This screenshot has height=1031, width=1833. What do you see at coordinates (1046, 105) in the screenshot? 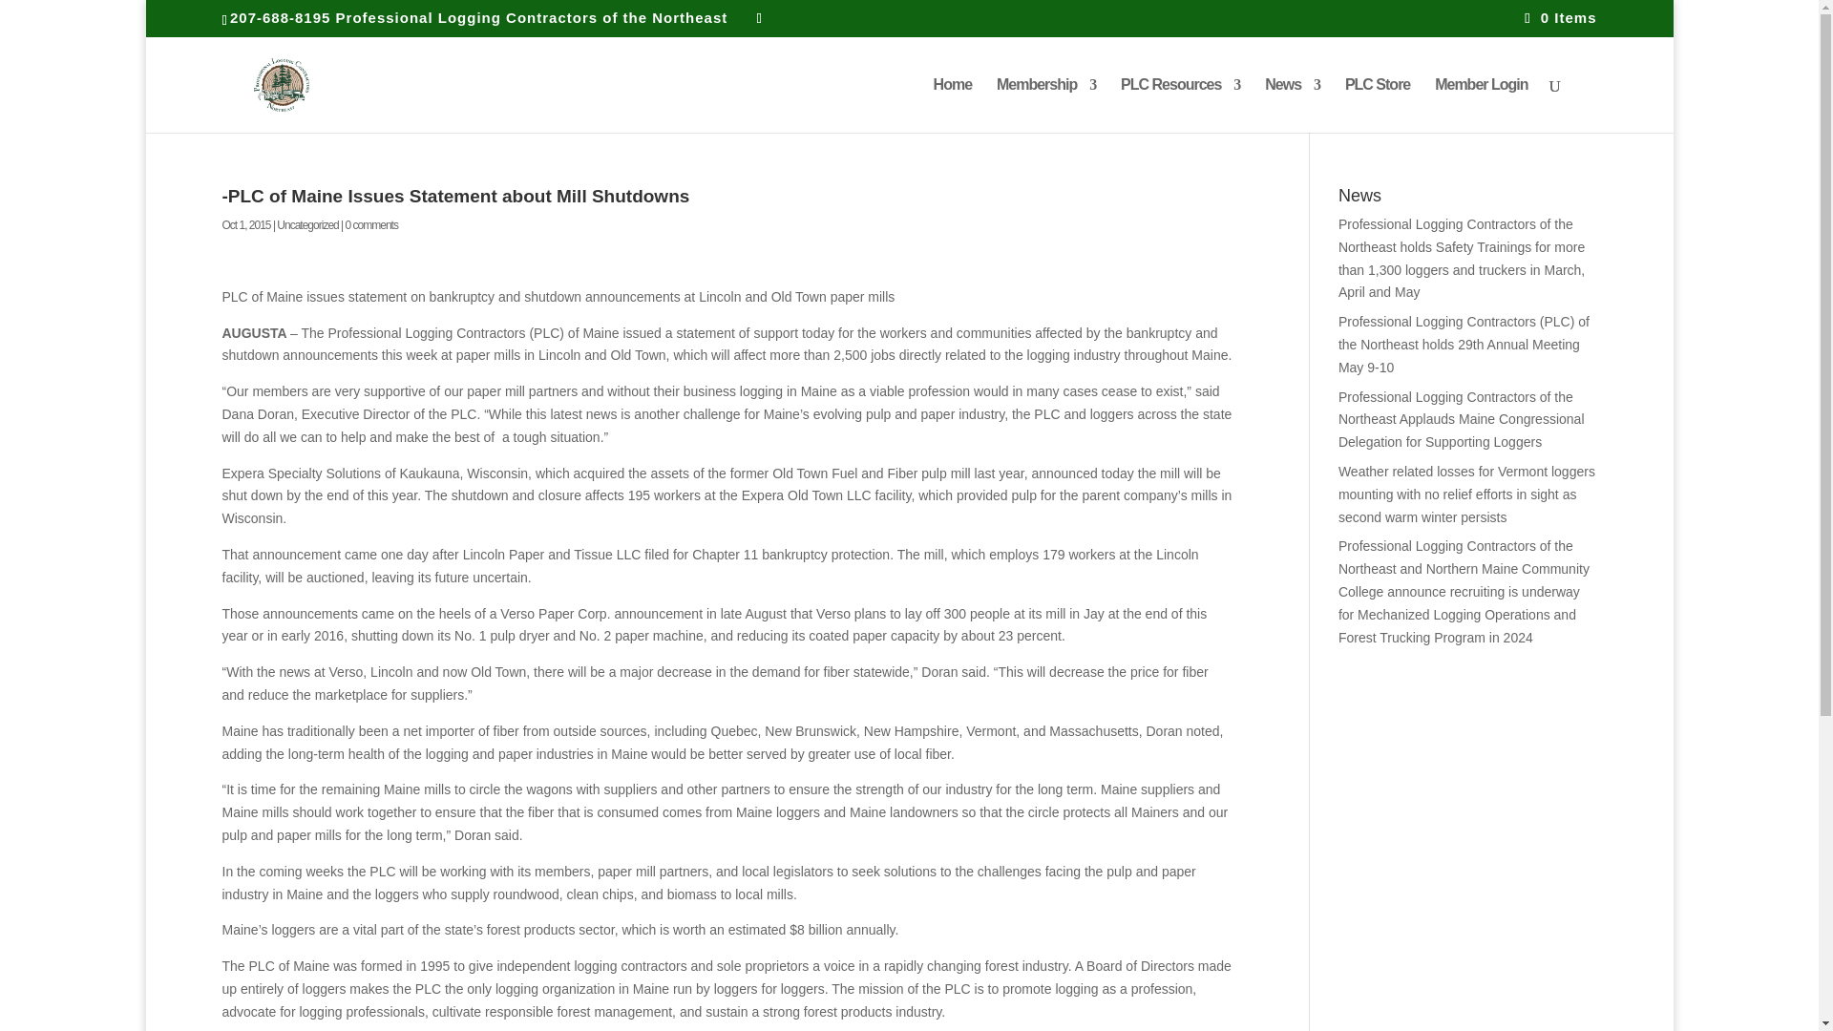
I see `Membership` at bounding box center [1046, 105].